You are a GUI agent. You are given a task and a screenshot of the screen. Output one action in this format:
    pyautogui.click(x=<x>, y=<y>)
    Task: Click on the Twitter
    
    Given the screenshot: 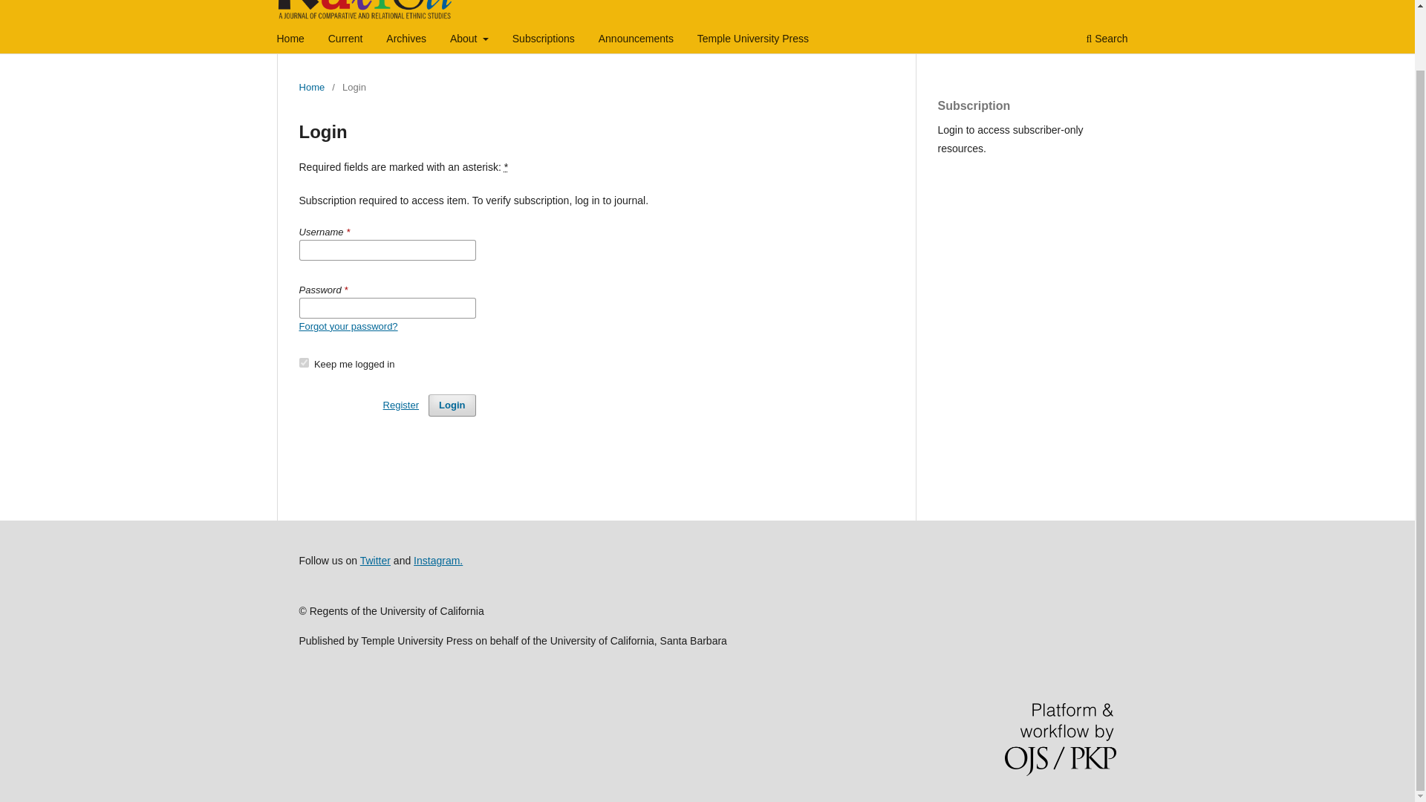 What is the action you would take?
    pyautogui.click(x=376, y=560)
    